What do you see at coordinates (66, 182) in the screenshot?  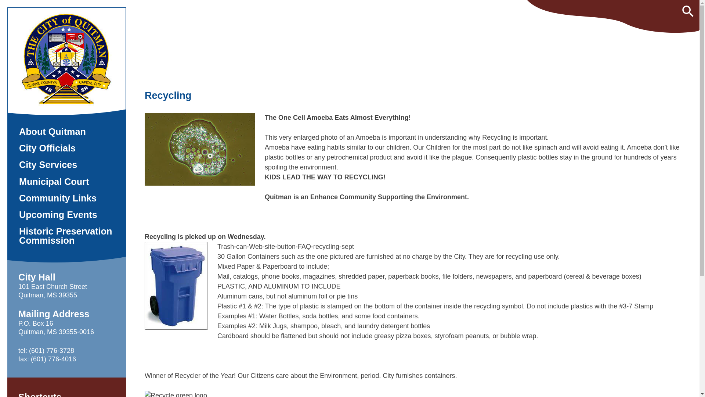 I see `Municipal Court` at bounding box center [66, 182].